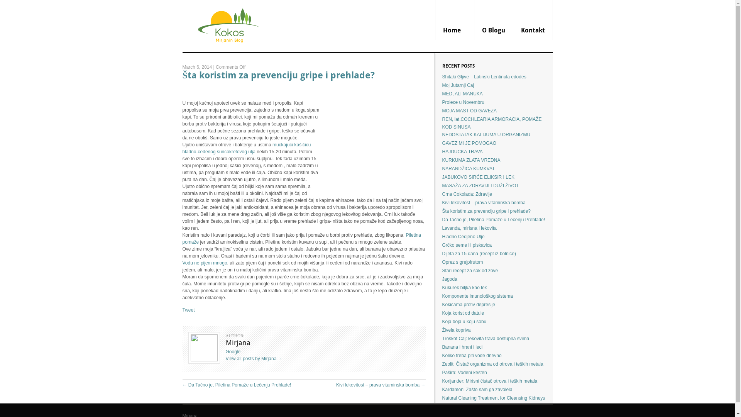  What do you see at coordinates (205, 263) in the screenshot?
I see `Vodu ne pijem mnogo` at bounding box center [205, 263].